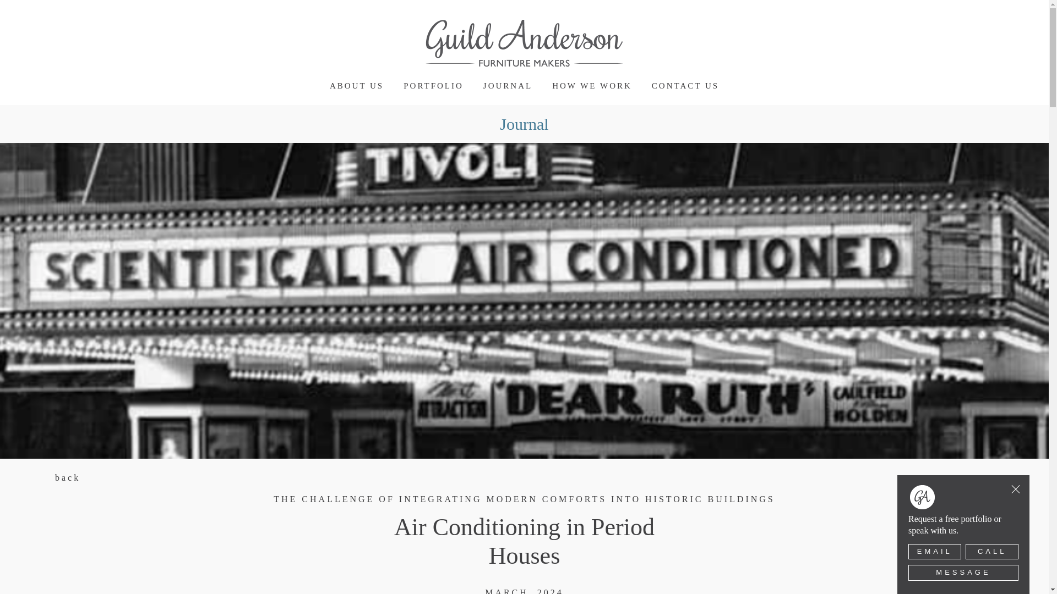  I want to click on MESSAGE, so click(963, 573).